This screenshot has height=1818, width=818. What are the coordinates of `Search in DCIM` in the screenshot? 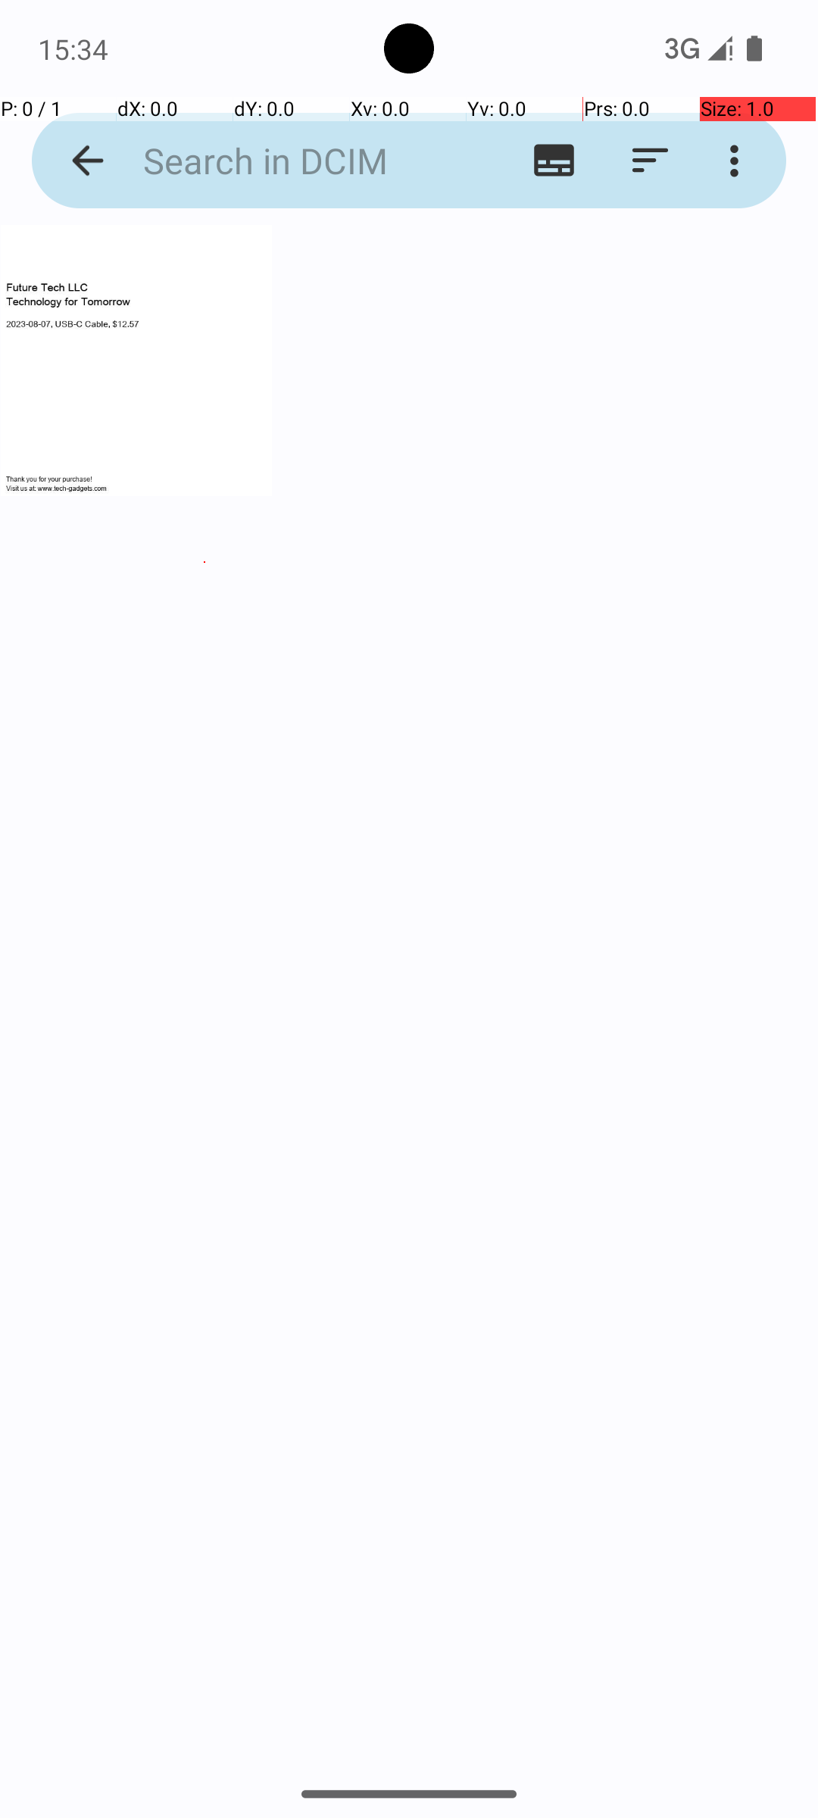 It's located at (292, 161).